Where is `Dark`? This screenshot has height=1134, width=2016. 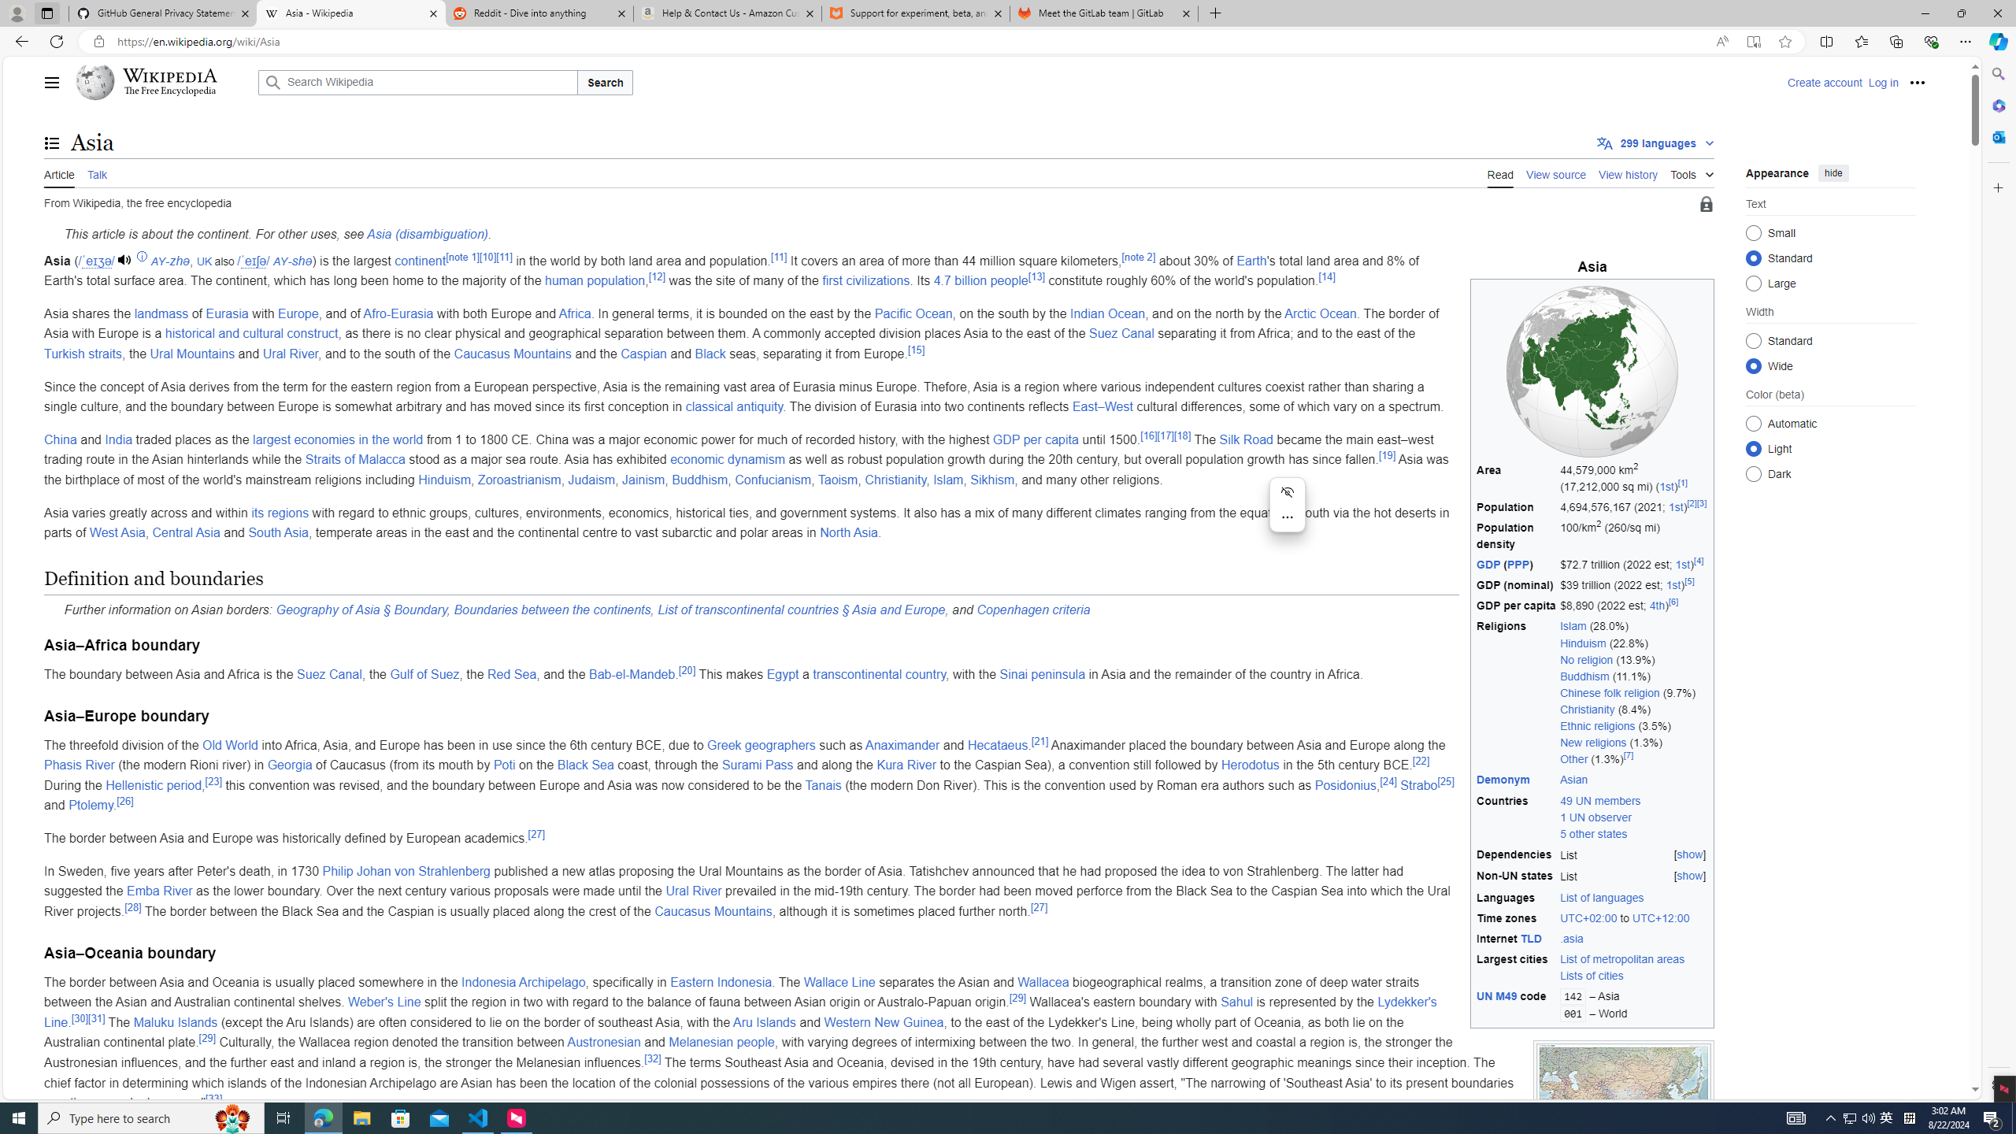 Dark is located at coordinates (1753, 473).